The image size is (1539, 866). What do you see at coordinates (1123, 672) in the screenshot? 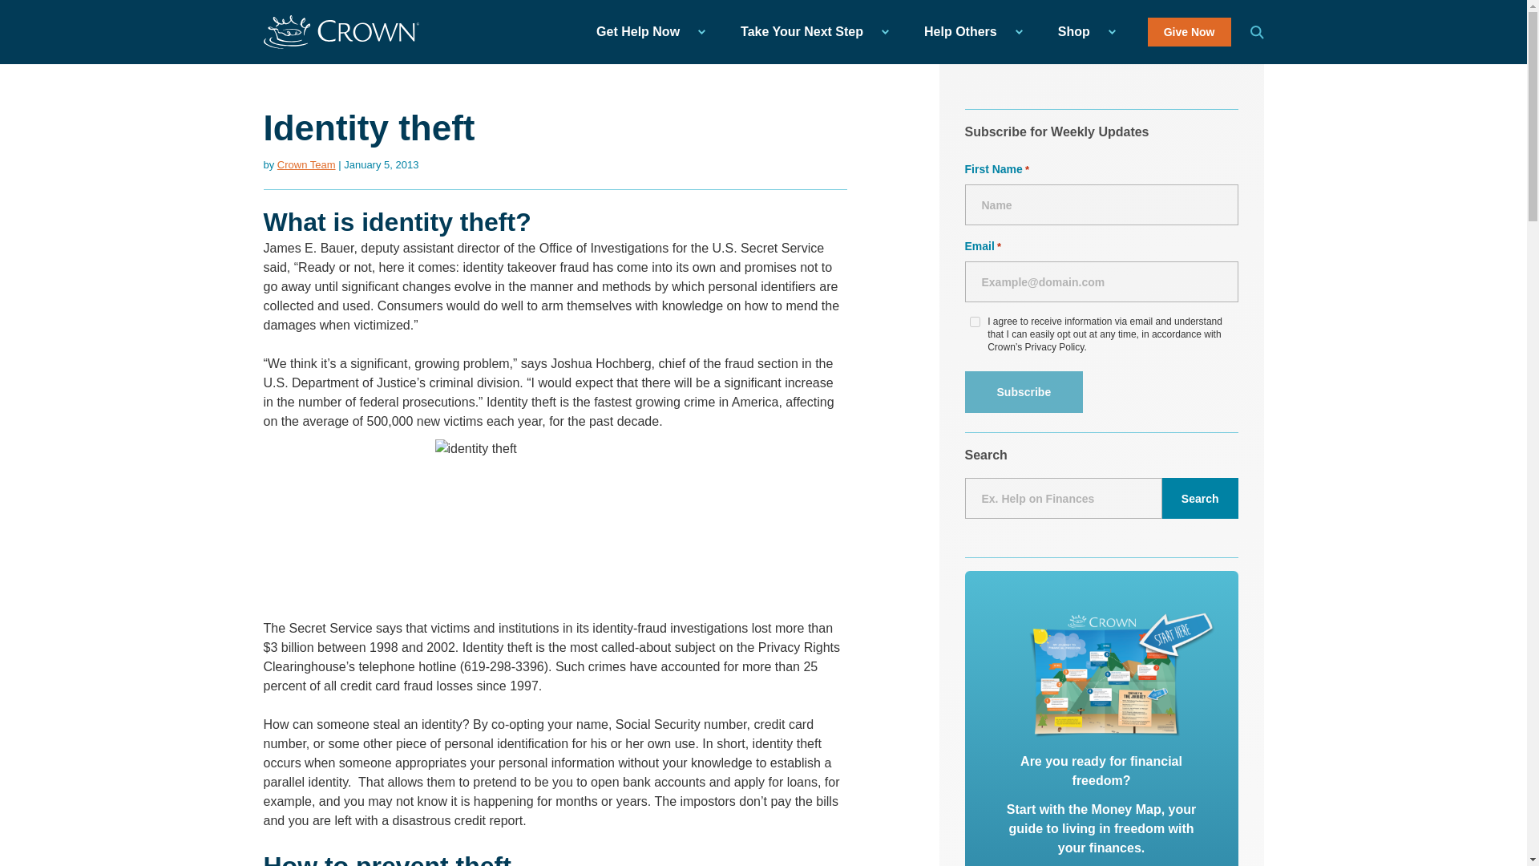
I see `Banner Blue Image` at bounding box center [1123, 672].